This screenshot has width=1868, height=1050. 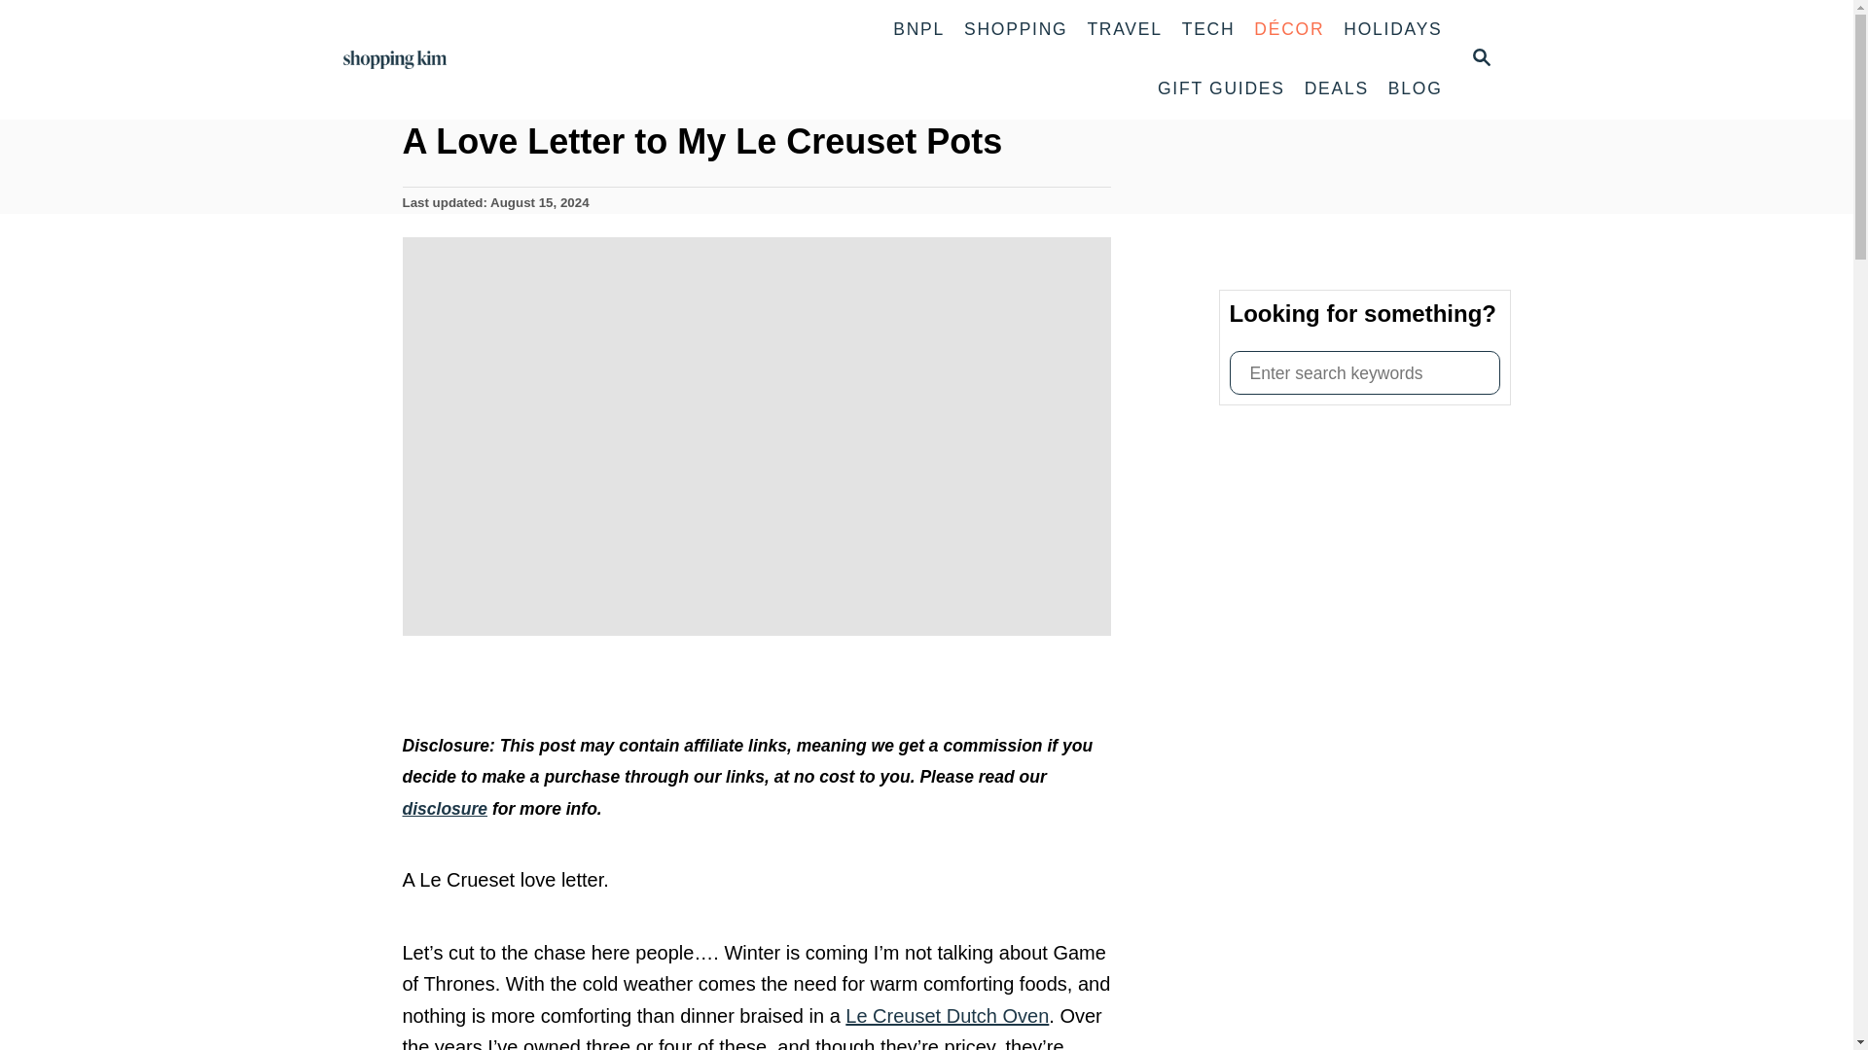 I want to click on disclosure, so click(x=1208, y=29).